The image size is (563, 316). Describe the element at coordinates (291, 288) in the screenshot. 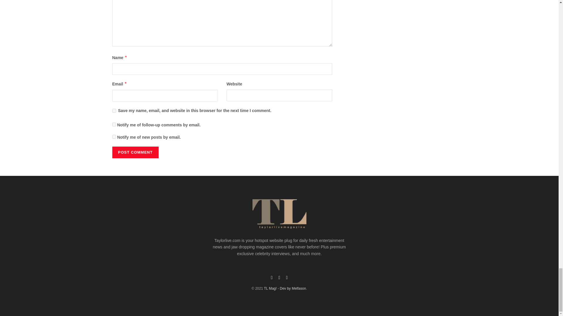

I see `Melfason Interactive` at that location.